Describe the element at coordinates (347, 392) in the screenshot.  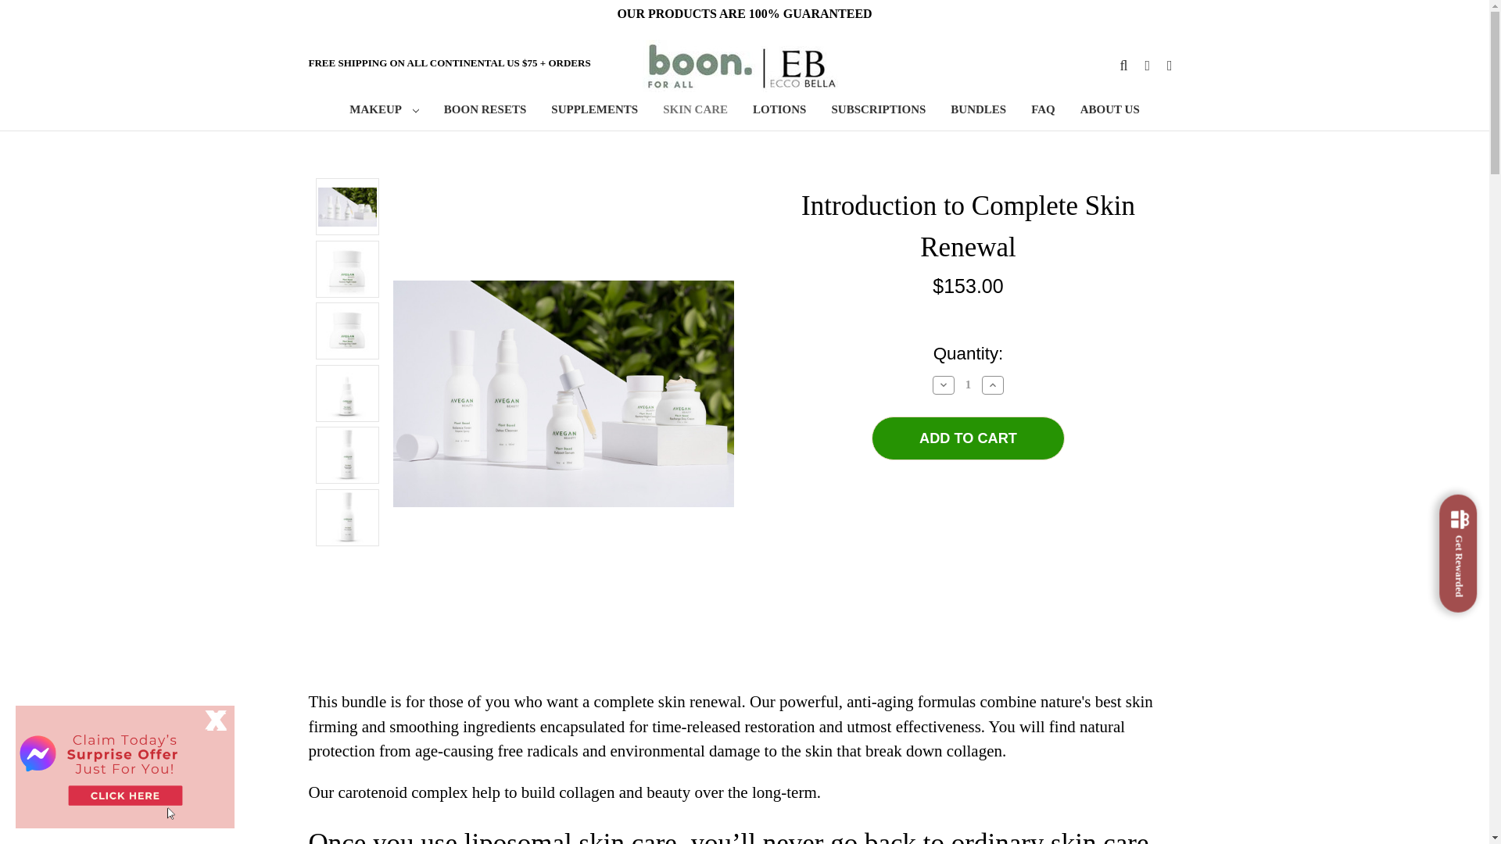
I see `Reboot Serum` at that location.